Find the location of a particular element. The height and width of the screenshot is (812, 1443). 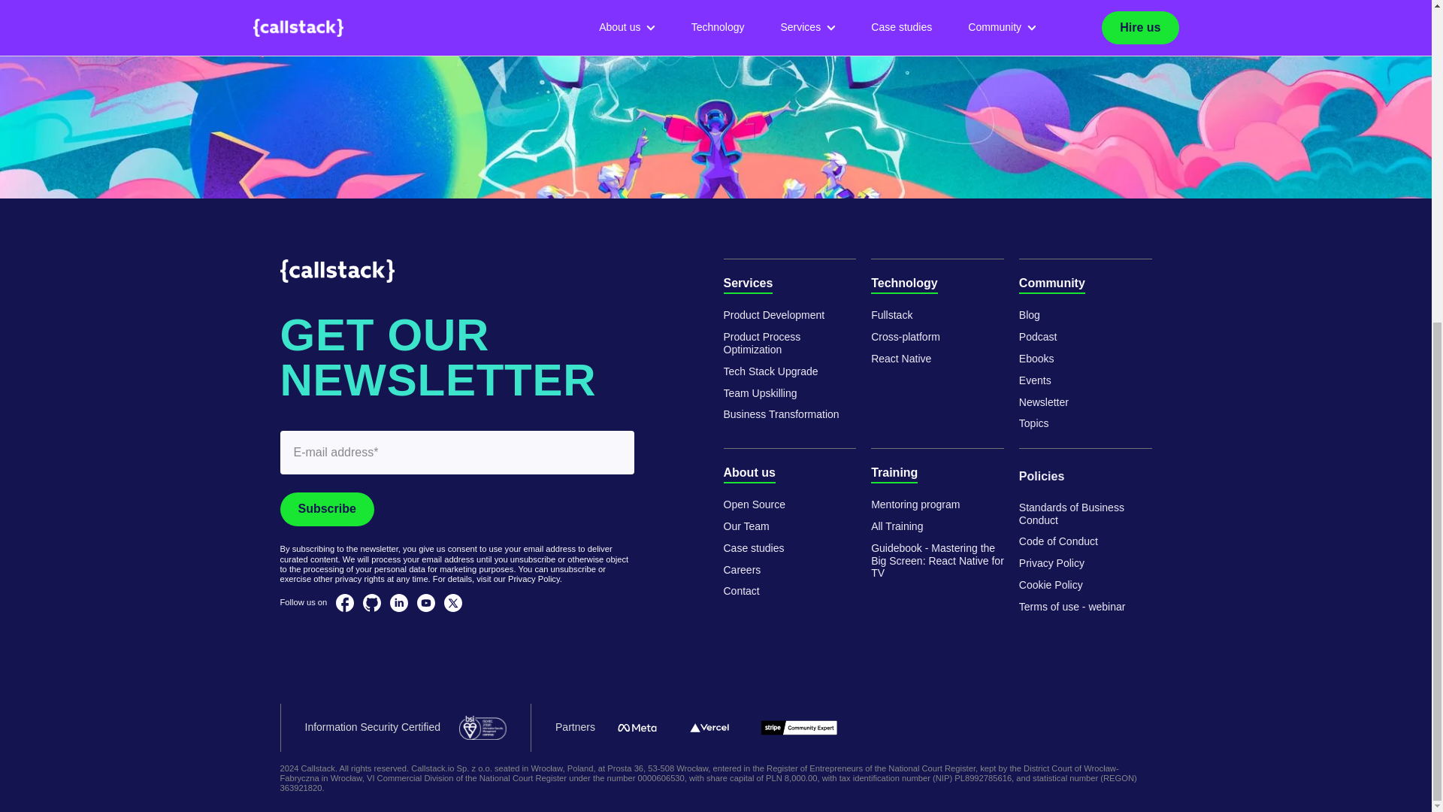

Tech Stack Upgrade is located at coordinates (770, 371).